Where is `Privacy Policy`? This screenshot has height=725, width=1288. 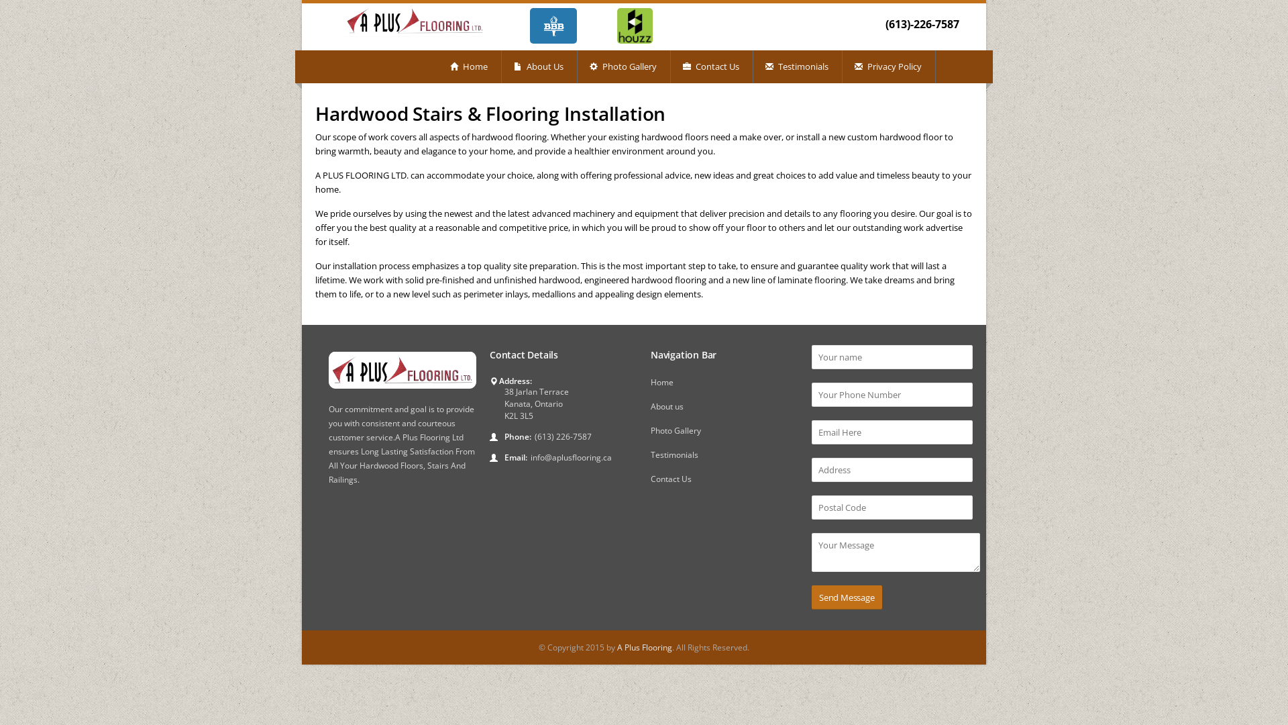 Privacy Policy is located at coordinates (890, 67).